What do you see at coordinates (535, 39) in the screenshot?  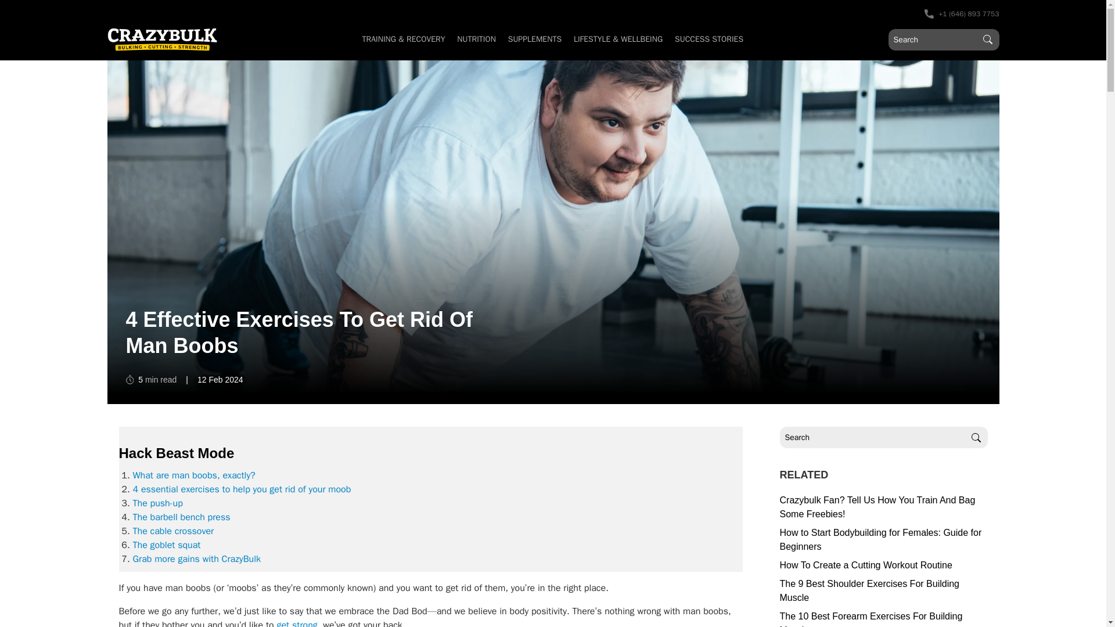 I see `SUPPLEMENTS` at bounding box center [535, 39].